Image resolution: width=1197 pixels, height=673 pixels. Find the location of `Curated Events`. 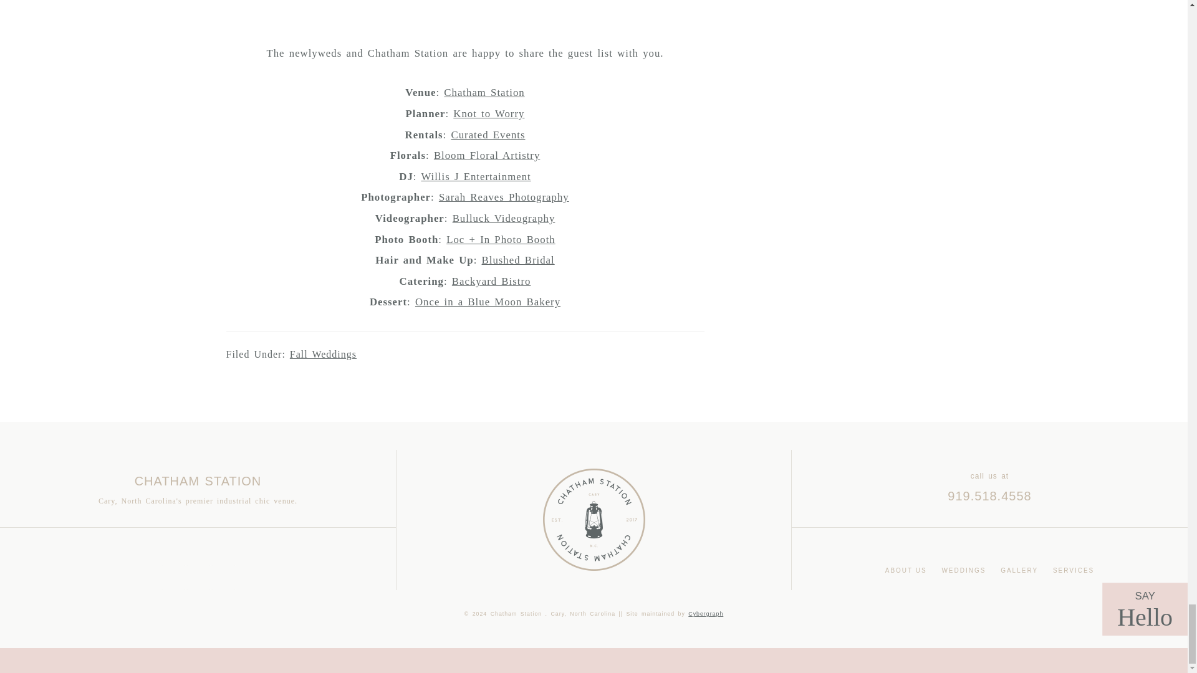

Curated Events is located at coordinates (488, 135).